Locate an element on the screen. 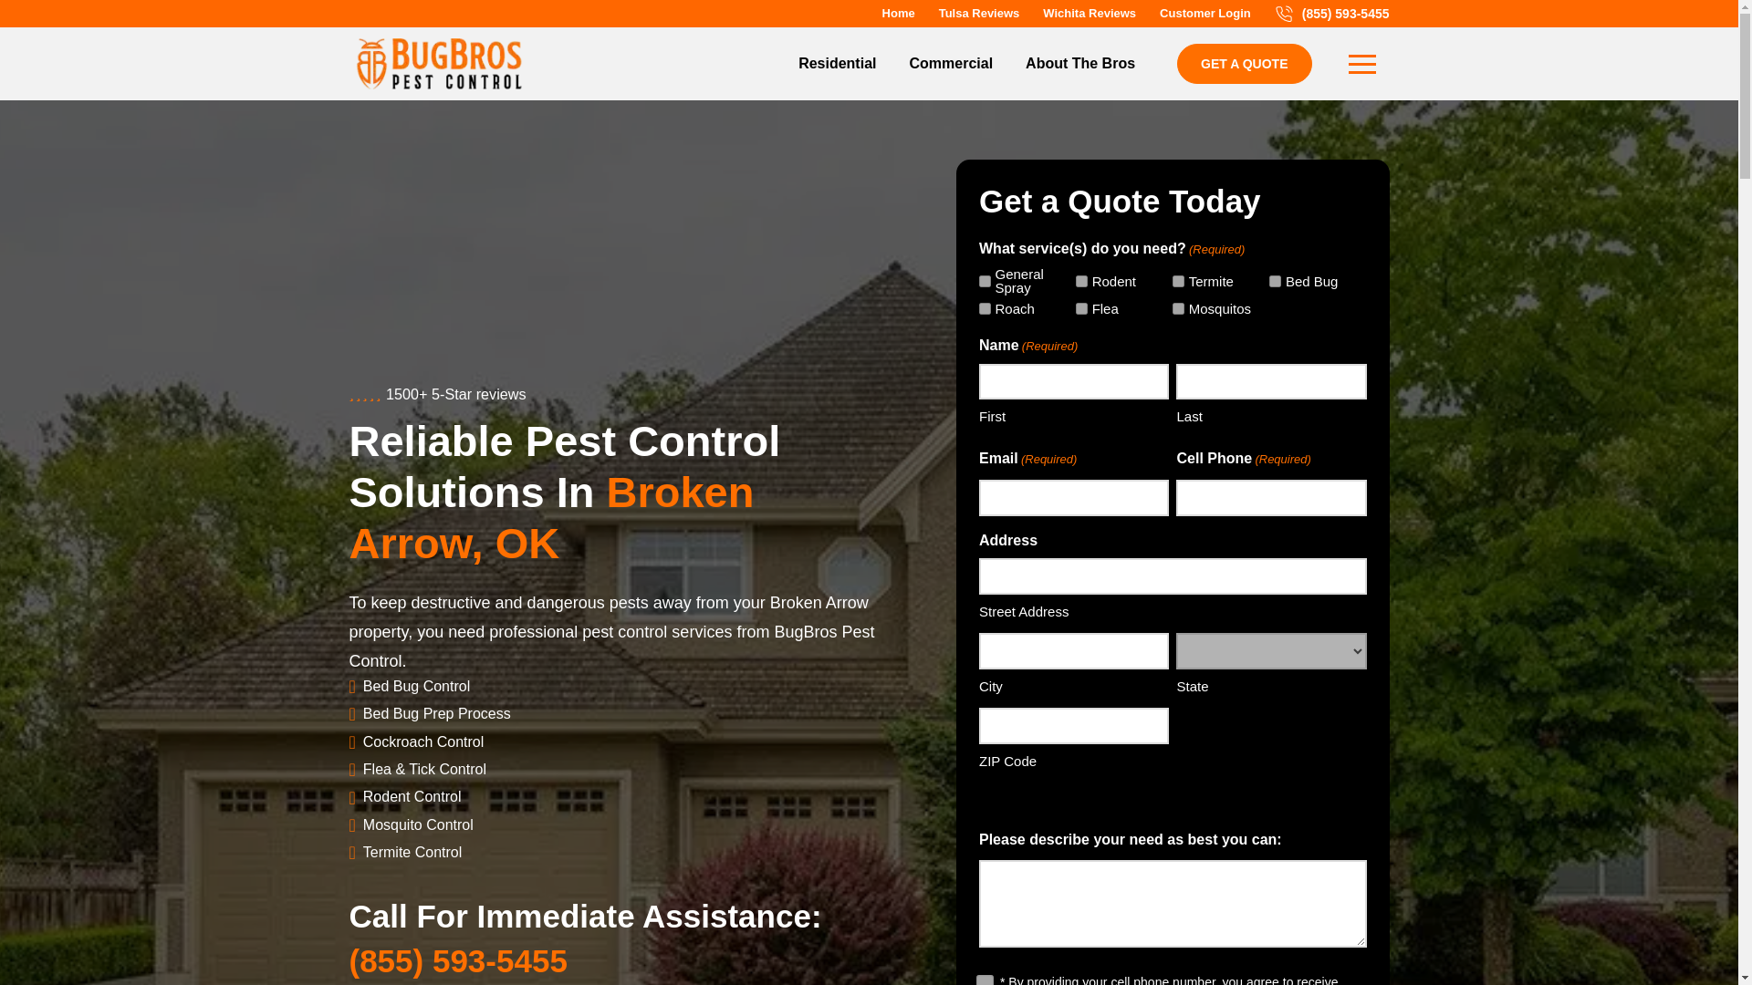 This screenshot has width=1752, height=985. Mosquitos is located at coordinates (1177, 308).